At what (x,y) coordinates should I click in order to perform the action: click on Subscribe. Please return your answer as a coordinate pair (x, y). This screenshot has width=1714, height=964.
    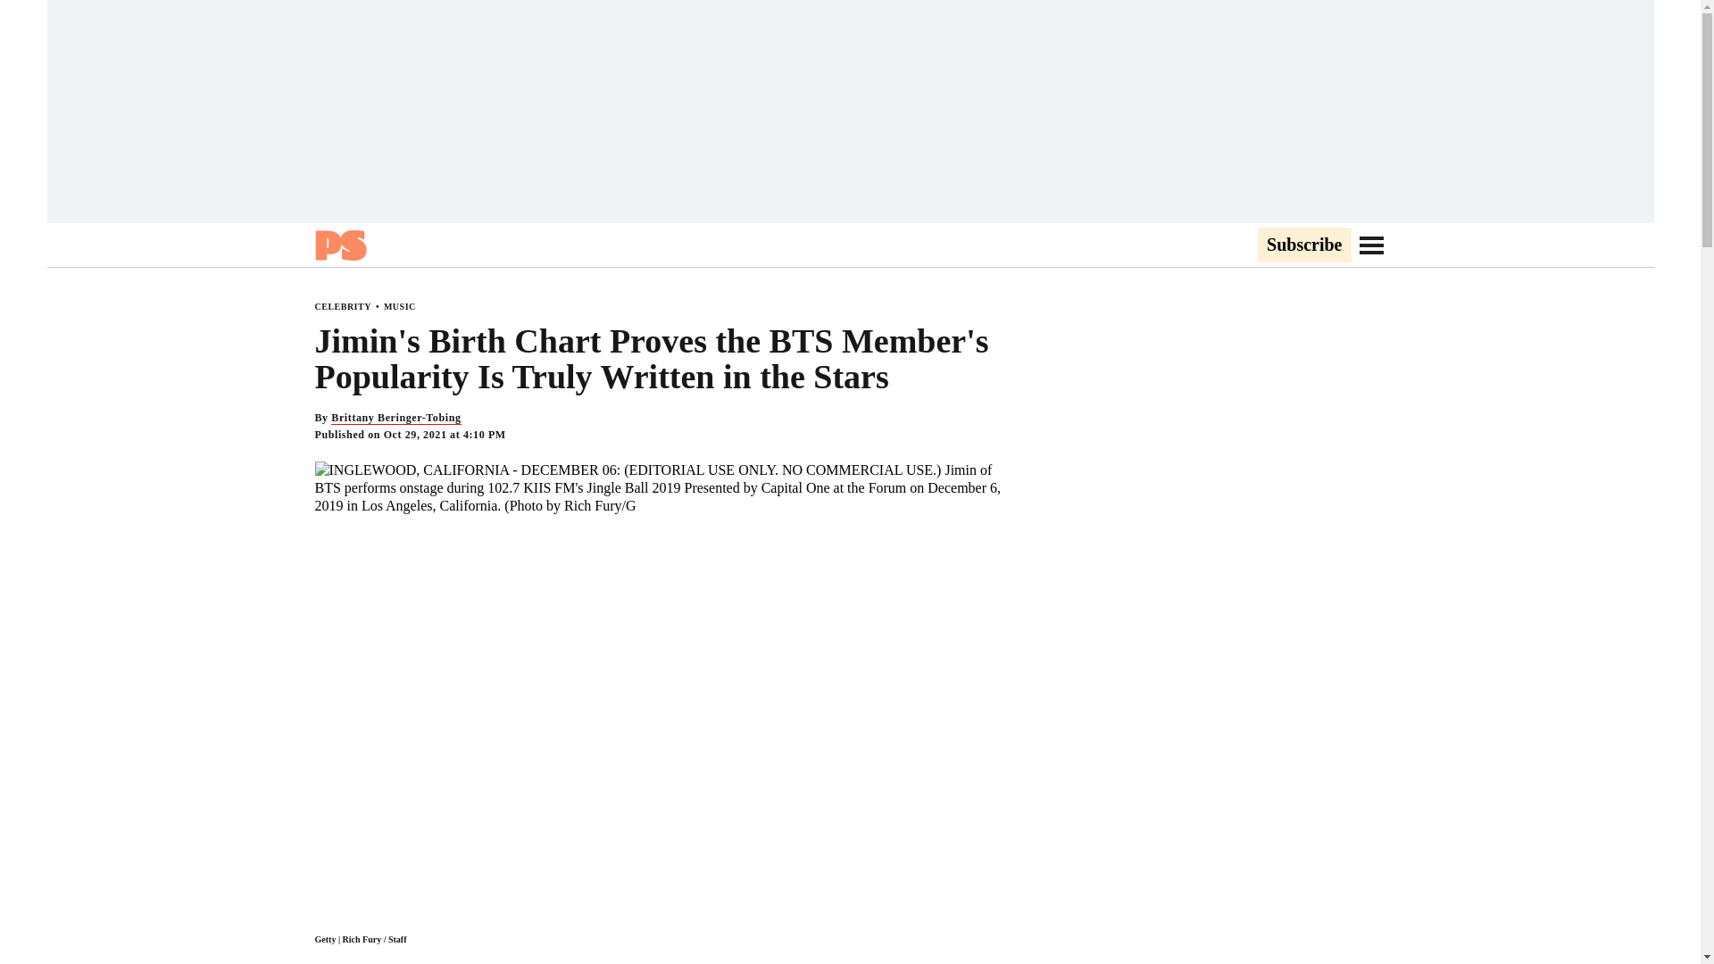
    Looking at the image, I should click on (1303, 245).